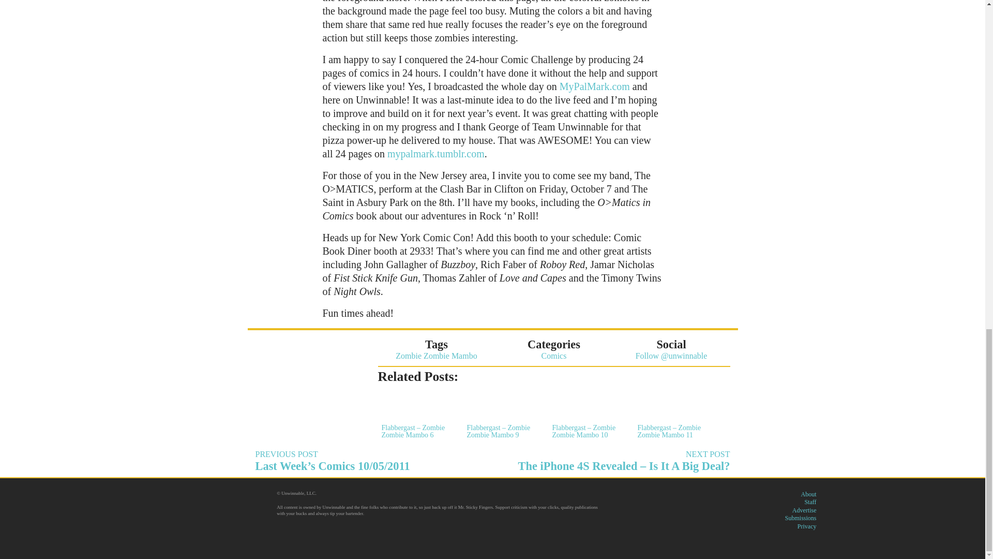 The image size is (993, 559). What do you see at coordinates (435, 356) in the screenshot?
I see `Zombie Zombie Mambo` at bounding box center [435, 356].